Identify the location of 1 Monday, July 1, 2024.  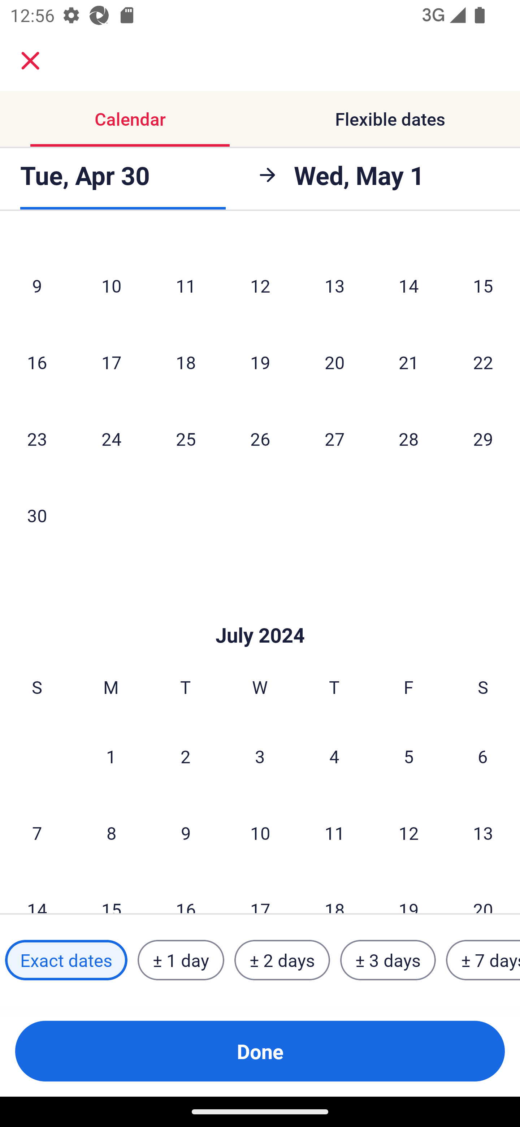
(111, 756).